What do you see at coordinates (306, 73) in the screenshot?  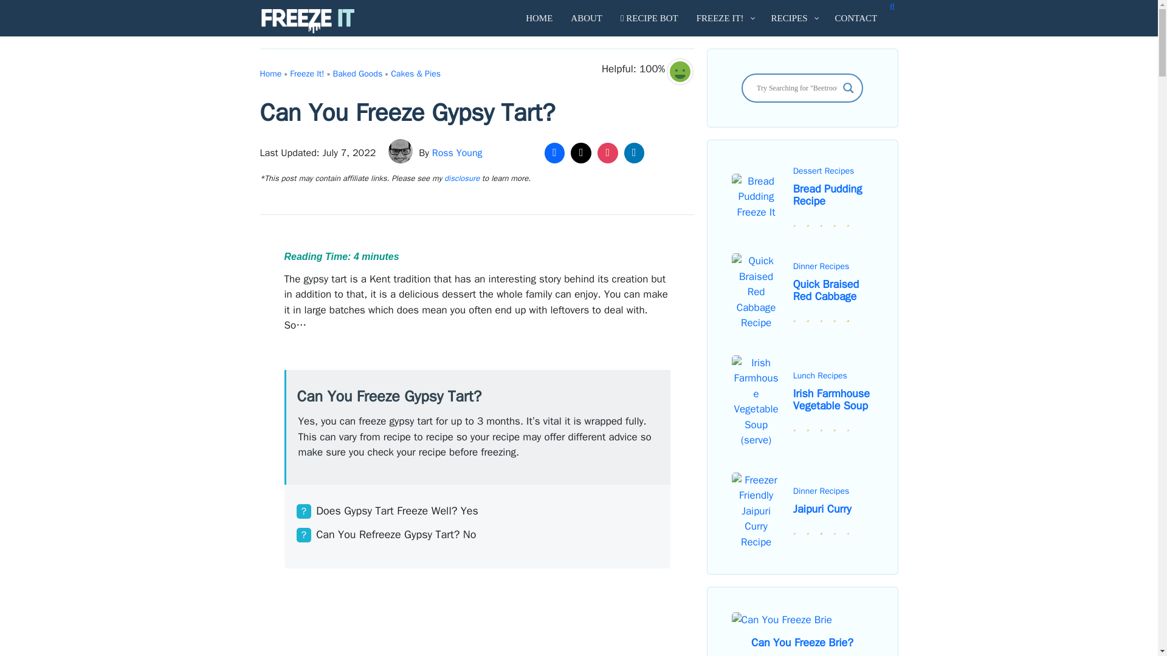 I see `Freeze It!` at bounding box center [306, 73].